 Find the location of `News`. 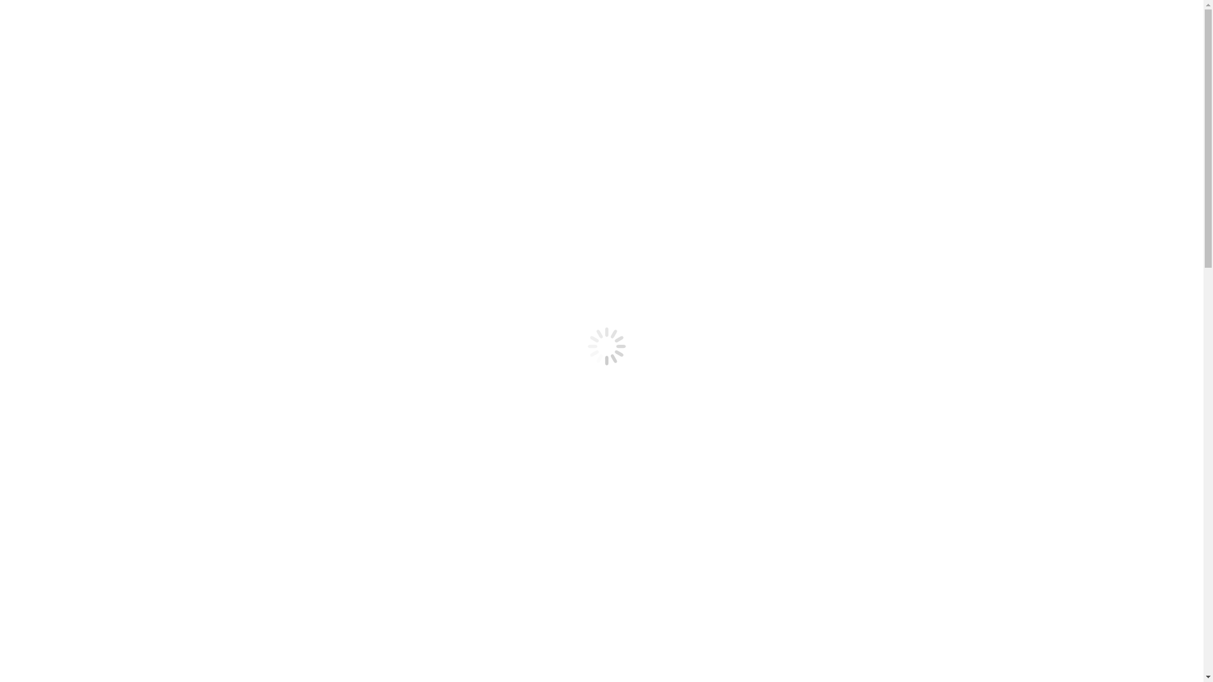

News is located at coordinates (42, 591).